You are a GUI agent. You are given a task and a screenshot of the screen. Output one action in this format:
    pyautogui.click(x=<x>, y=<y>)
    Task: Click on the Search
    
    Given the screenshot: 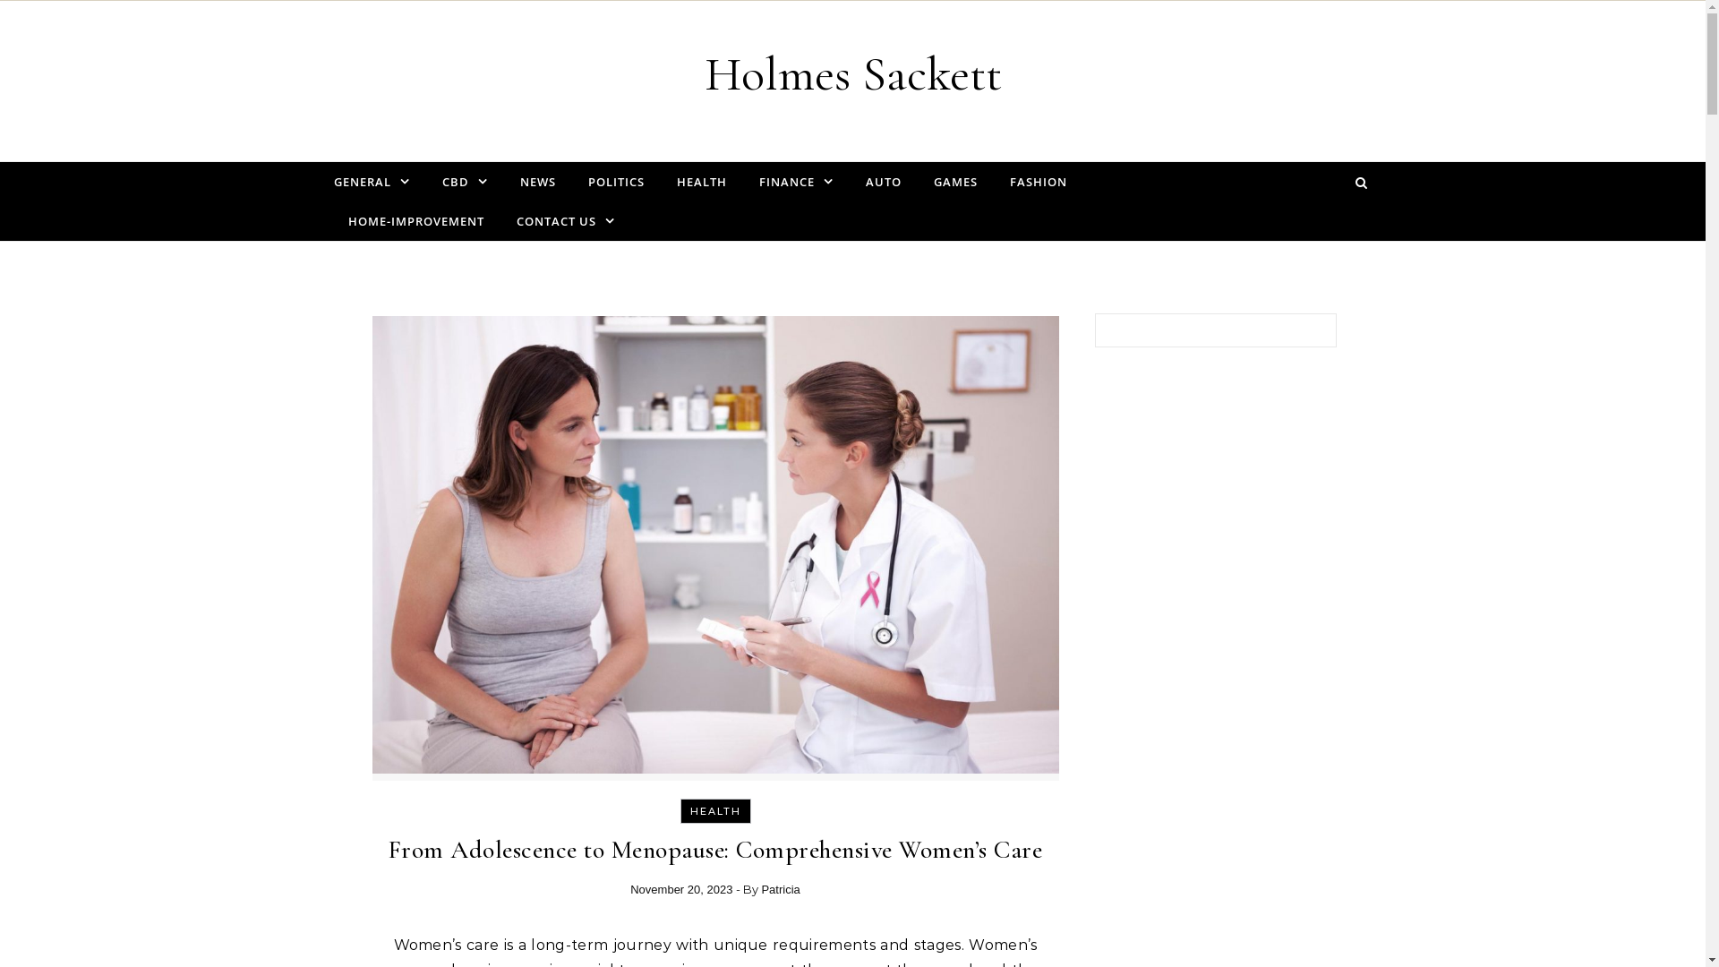 What is the action you would take?
    pyautogui.click(x=1304, y=334)
    